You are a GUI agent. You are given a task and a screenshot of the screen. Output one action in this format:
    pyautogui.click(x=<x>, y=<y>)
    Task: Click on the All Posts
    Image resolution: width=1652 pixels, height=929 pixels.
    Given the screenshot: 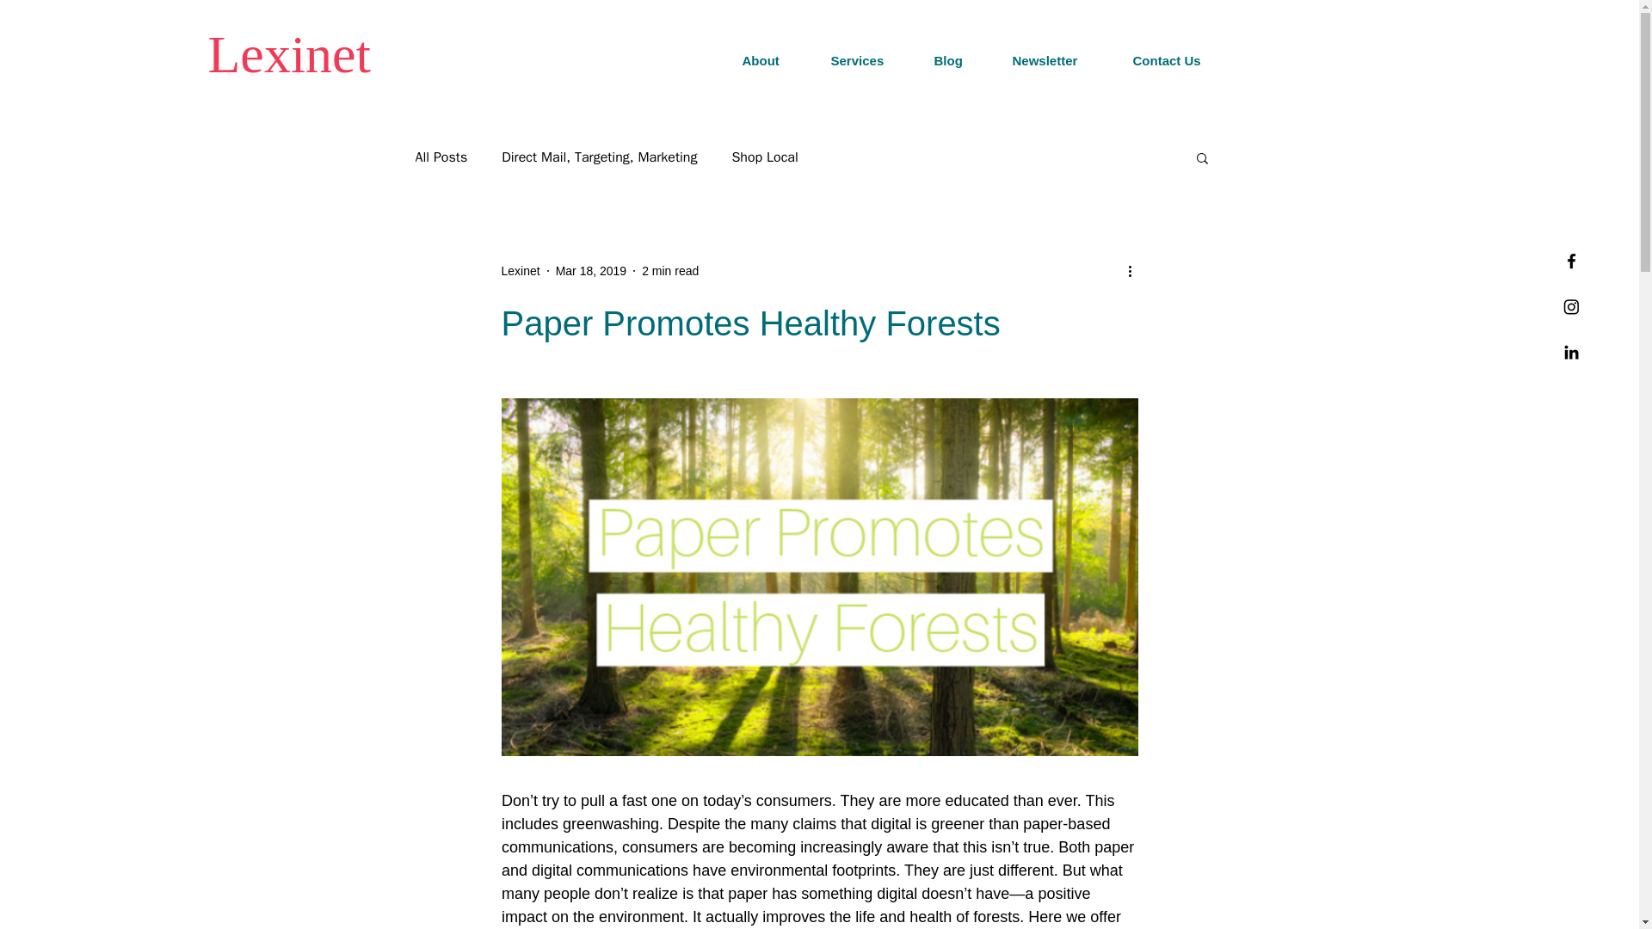 What is the action you would take?
    pyautogui.click(x=441, y=157)
    